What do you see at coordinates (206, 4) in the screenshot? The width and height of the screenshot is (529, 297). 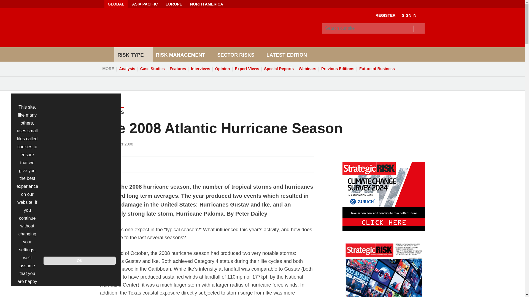 I see `NORTH AMERICA` at bounding box center [206, 4].